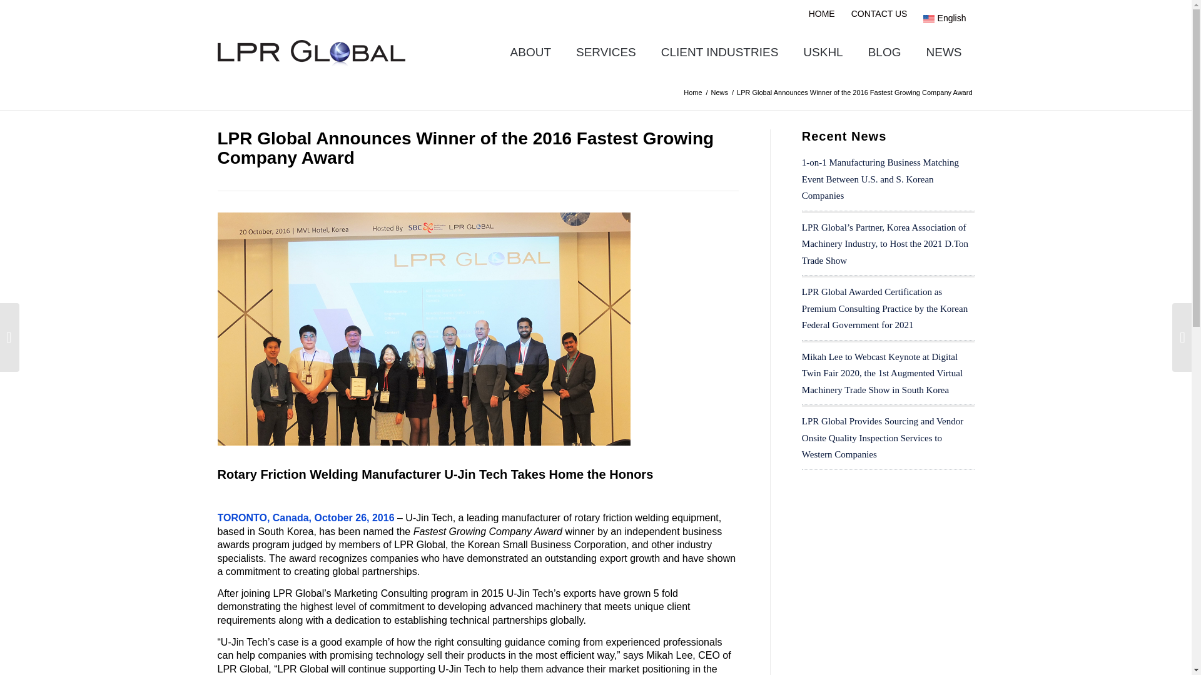  What do you see at coordinates (530, 52) in the screenshot?
I see `ABOUT` at bounding box center [530, 52].